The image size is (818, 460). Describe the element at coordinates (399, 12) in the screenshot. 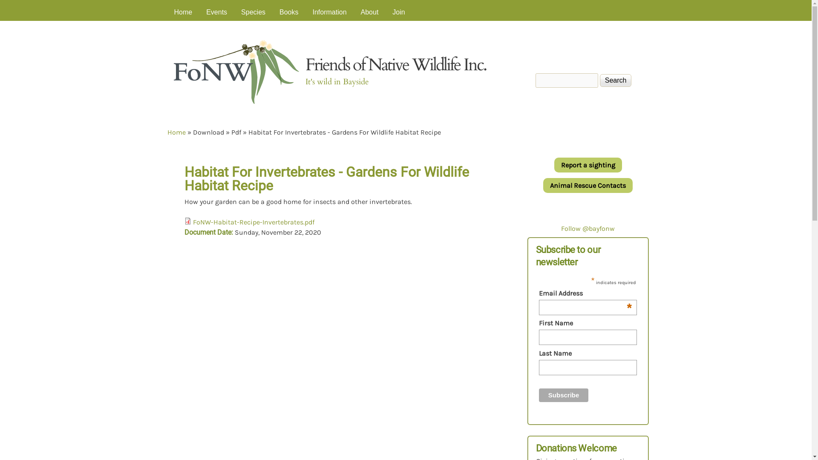

I see `Join` at that location.